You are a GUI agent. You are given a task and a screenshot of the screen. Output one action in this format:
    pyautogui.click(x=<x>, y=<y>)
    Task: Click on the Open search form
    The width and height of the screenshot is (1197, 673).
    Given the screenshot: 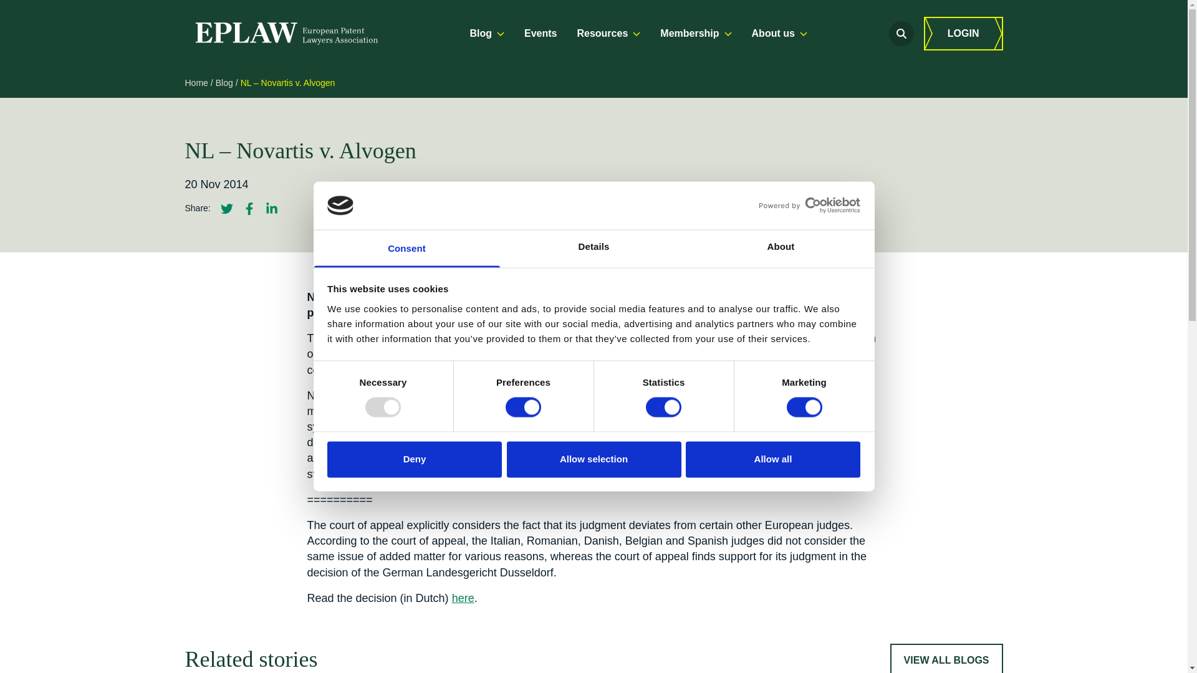 What is the action you would take?
    pyautogui.click(x=901, y=34)
    